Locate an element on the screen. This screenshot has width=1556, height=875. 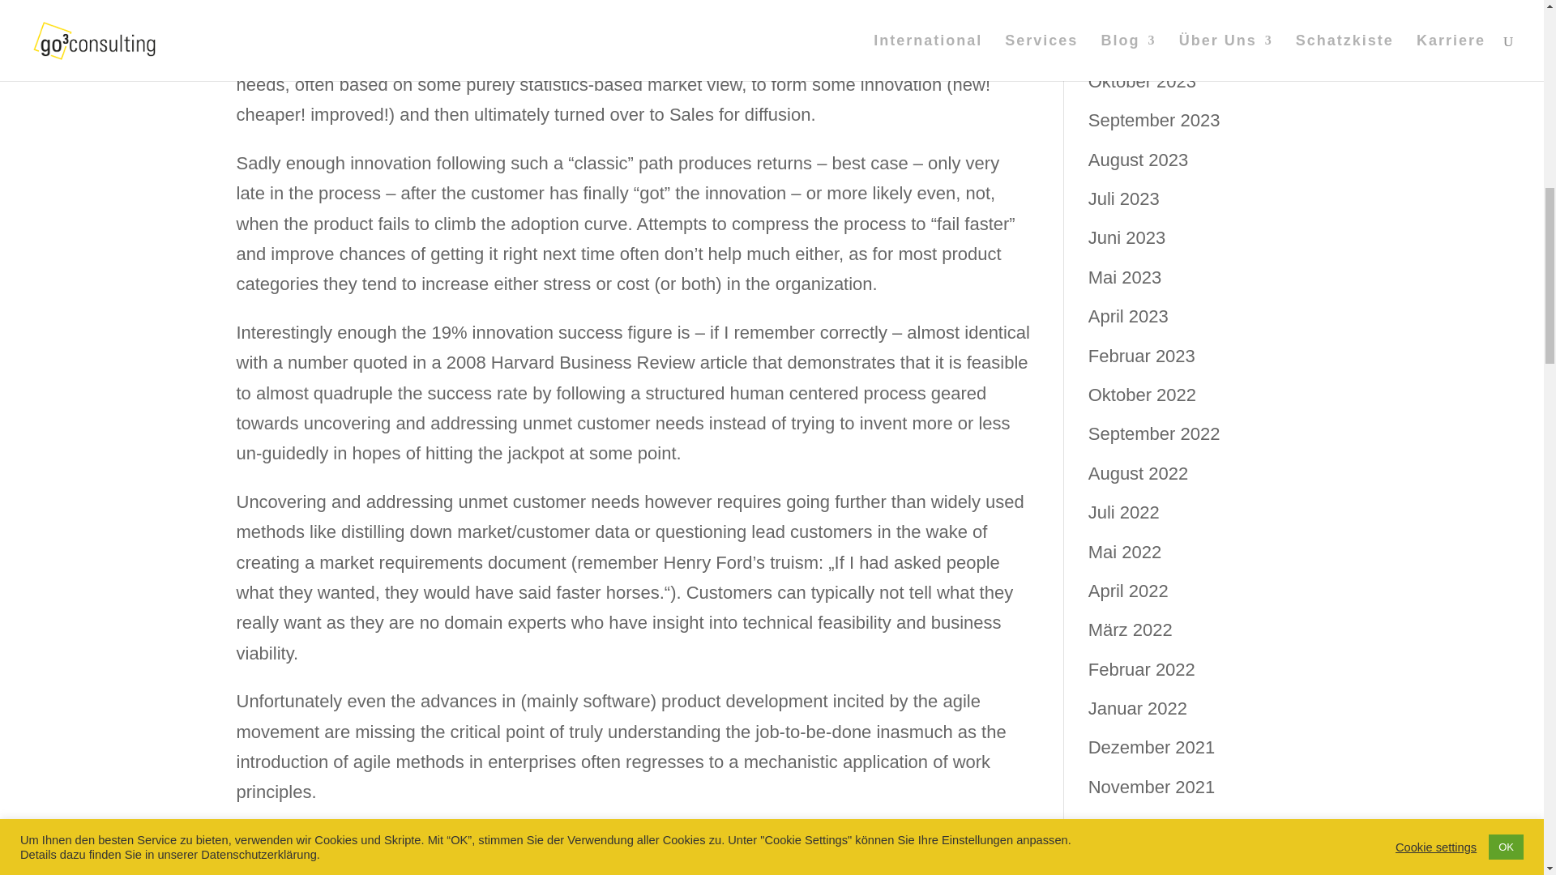
September 2022 is located at coordinates (1154, 433).